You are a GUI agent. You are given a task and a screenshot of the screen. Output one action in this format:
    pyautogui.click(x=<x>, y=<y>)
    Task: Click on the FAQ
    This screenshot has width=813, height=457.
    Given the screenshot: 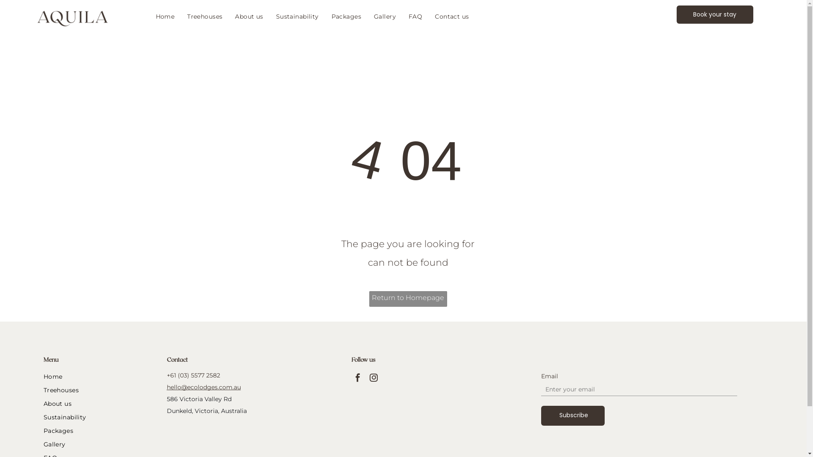 What is the action you would take?
    pyautogui.click(x=415, y=17)
    